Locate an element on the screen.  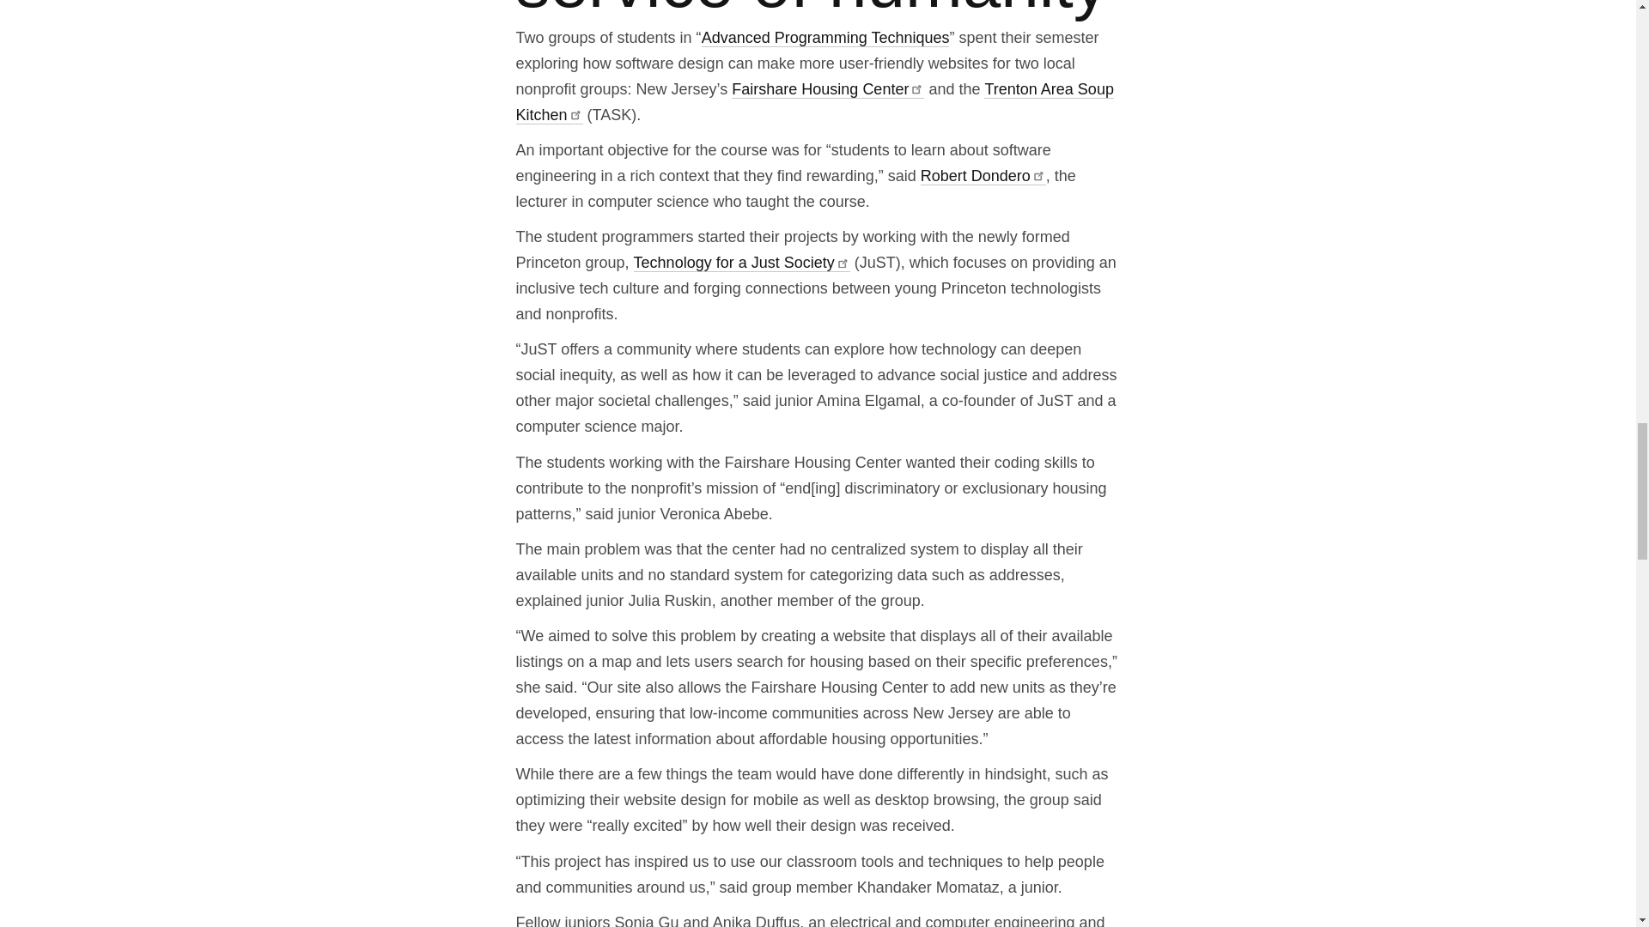
Advanced Programming Techniques is located at coordinates (825, 38).